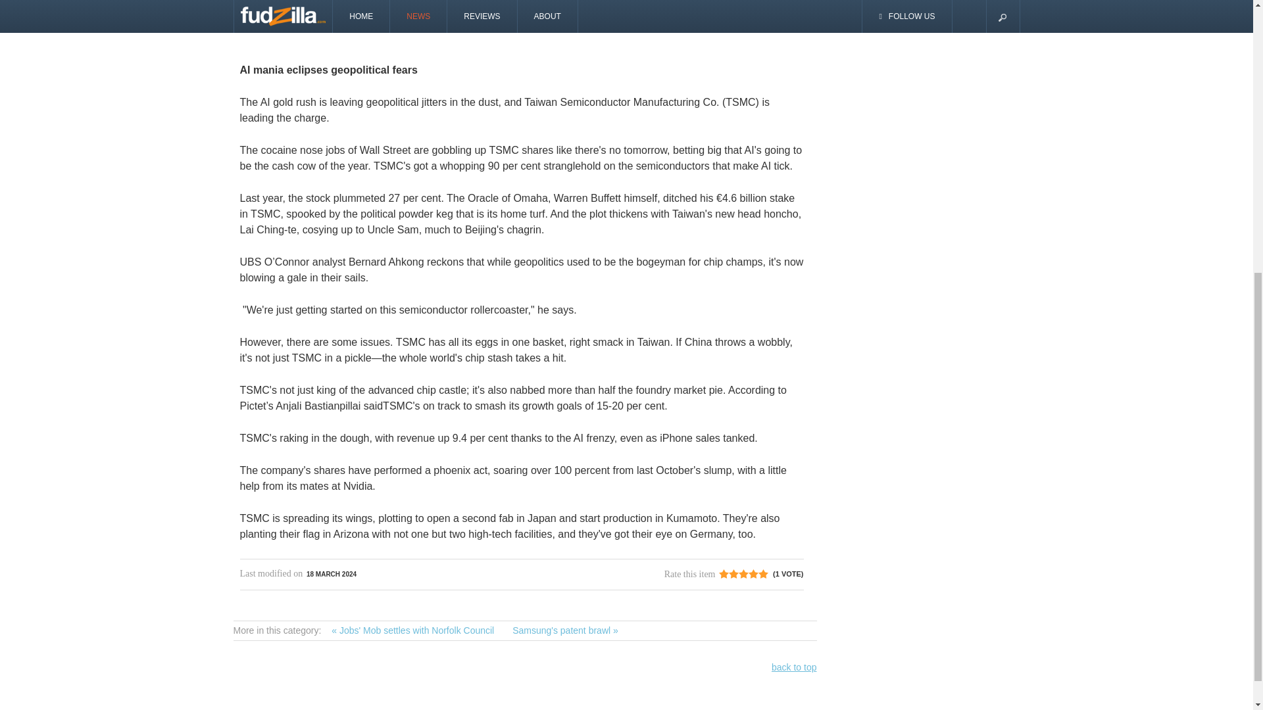 Image resolution: width=1263 pixels, height=710 pixels. Describe the element at coordinates (743, 574) in the screenshot. I see `5 stars out of 5` at that location.